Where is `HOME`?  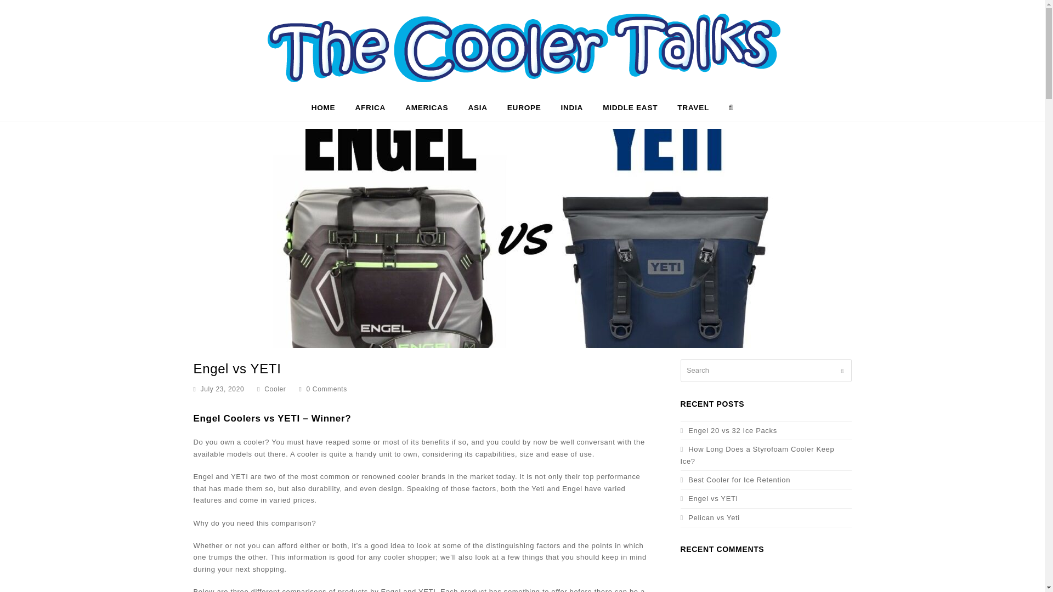 HOME is located at coordinates (324, 107).